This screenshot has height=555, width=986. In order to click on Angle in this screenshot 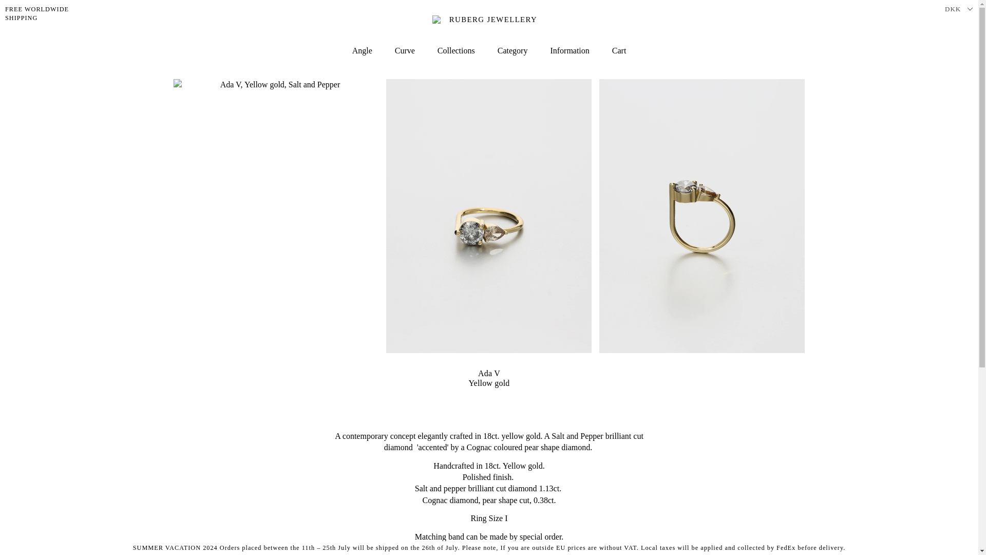, I will do `click(456, 51)`.